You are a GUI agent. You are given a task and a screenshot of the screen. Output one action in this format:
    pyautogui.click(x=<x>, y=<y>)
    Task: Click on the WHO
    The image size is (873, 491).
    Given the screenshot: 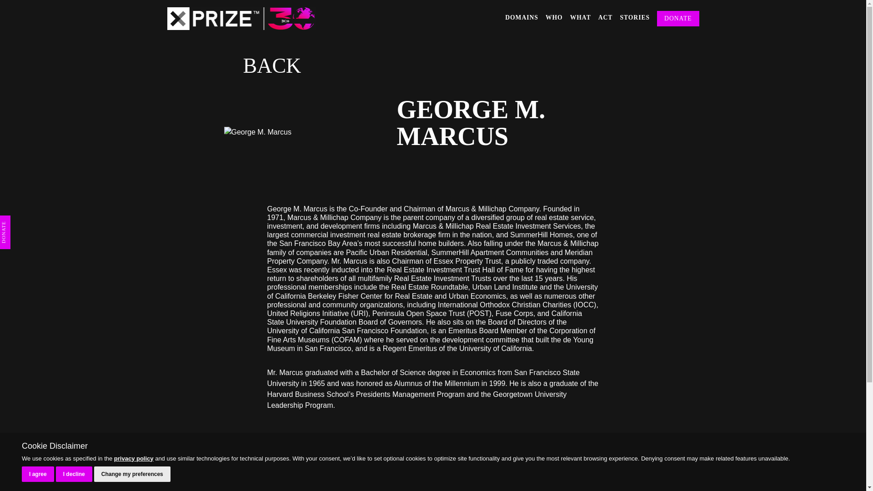 What is the action you would take?
    pyautogui.click(x=554, y=18)
    